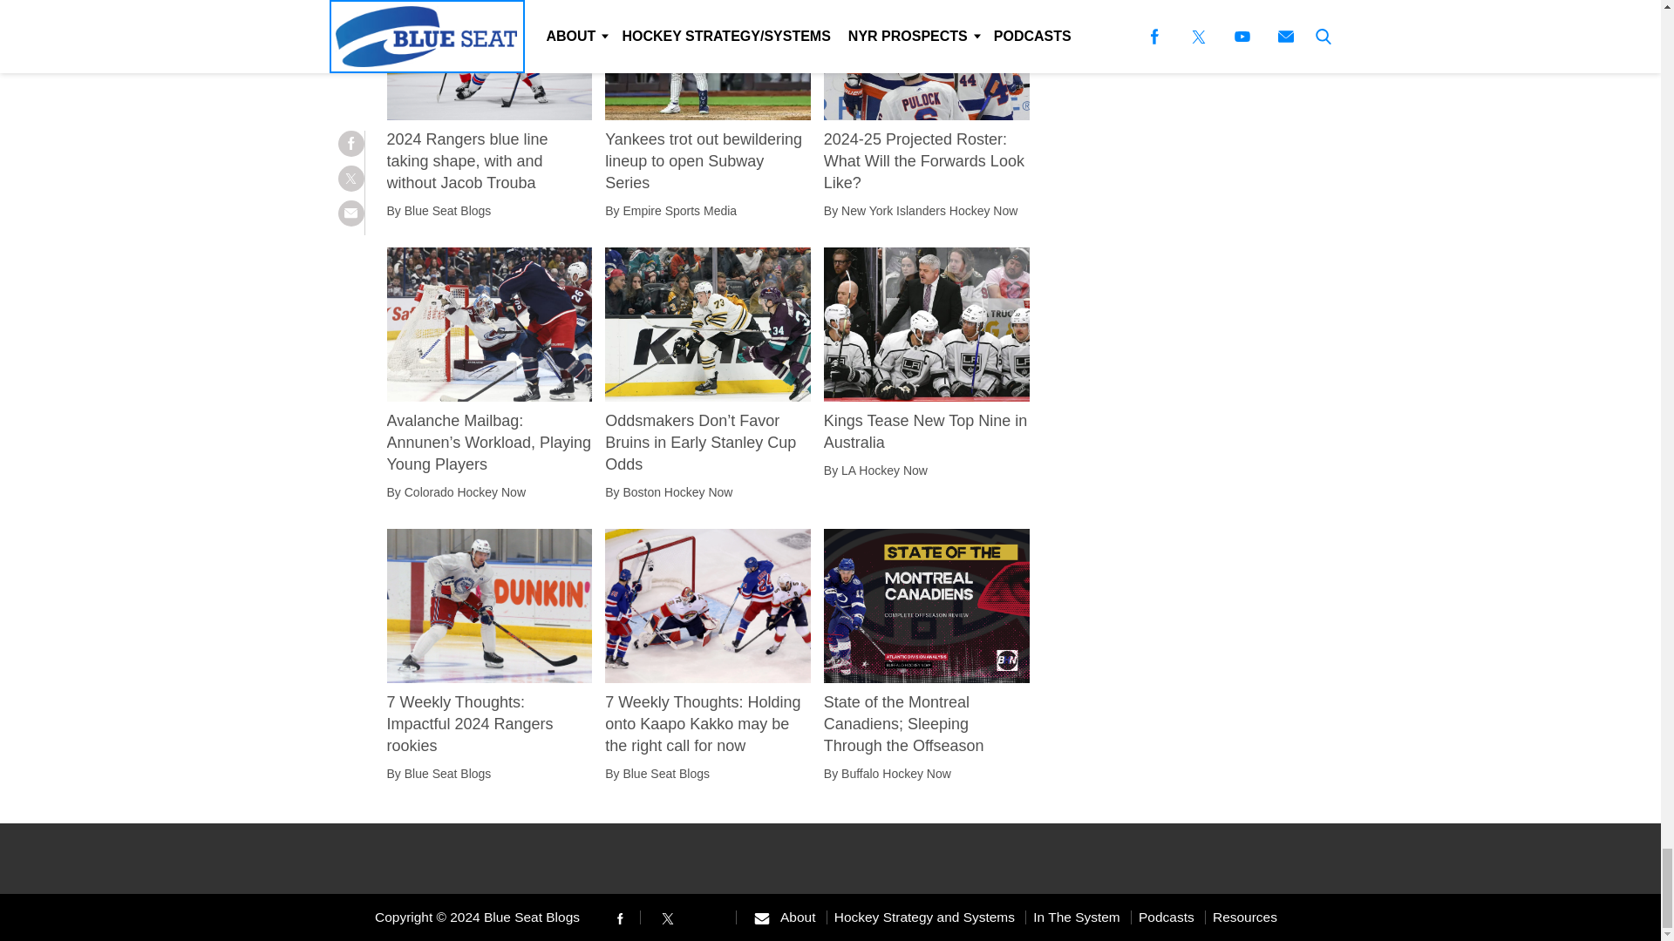  I want to click on Twitter, so click(668, 918).